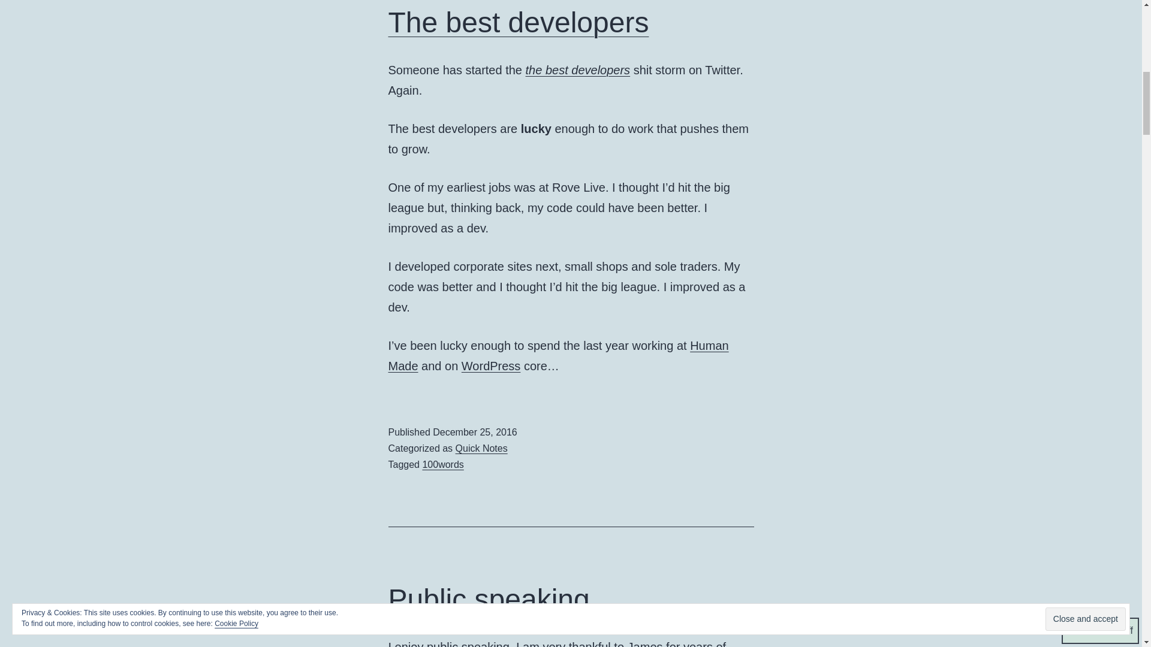 This screenshot has height=647, width=1151. What do you see at coordinates (489, 599) in the screenshot?
I see `Public speaking` at bounding box center [489, 599].